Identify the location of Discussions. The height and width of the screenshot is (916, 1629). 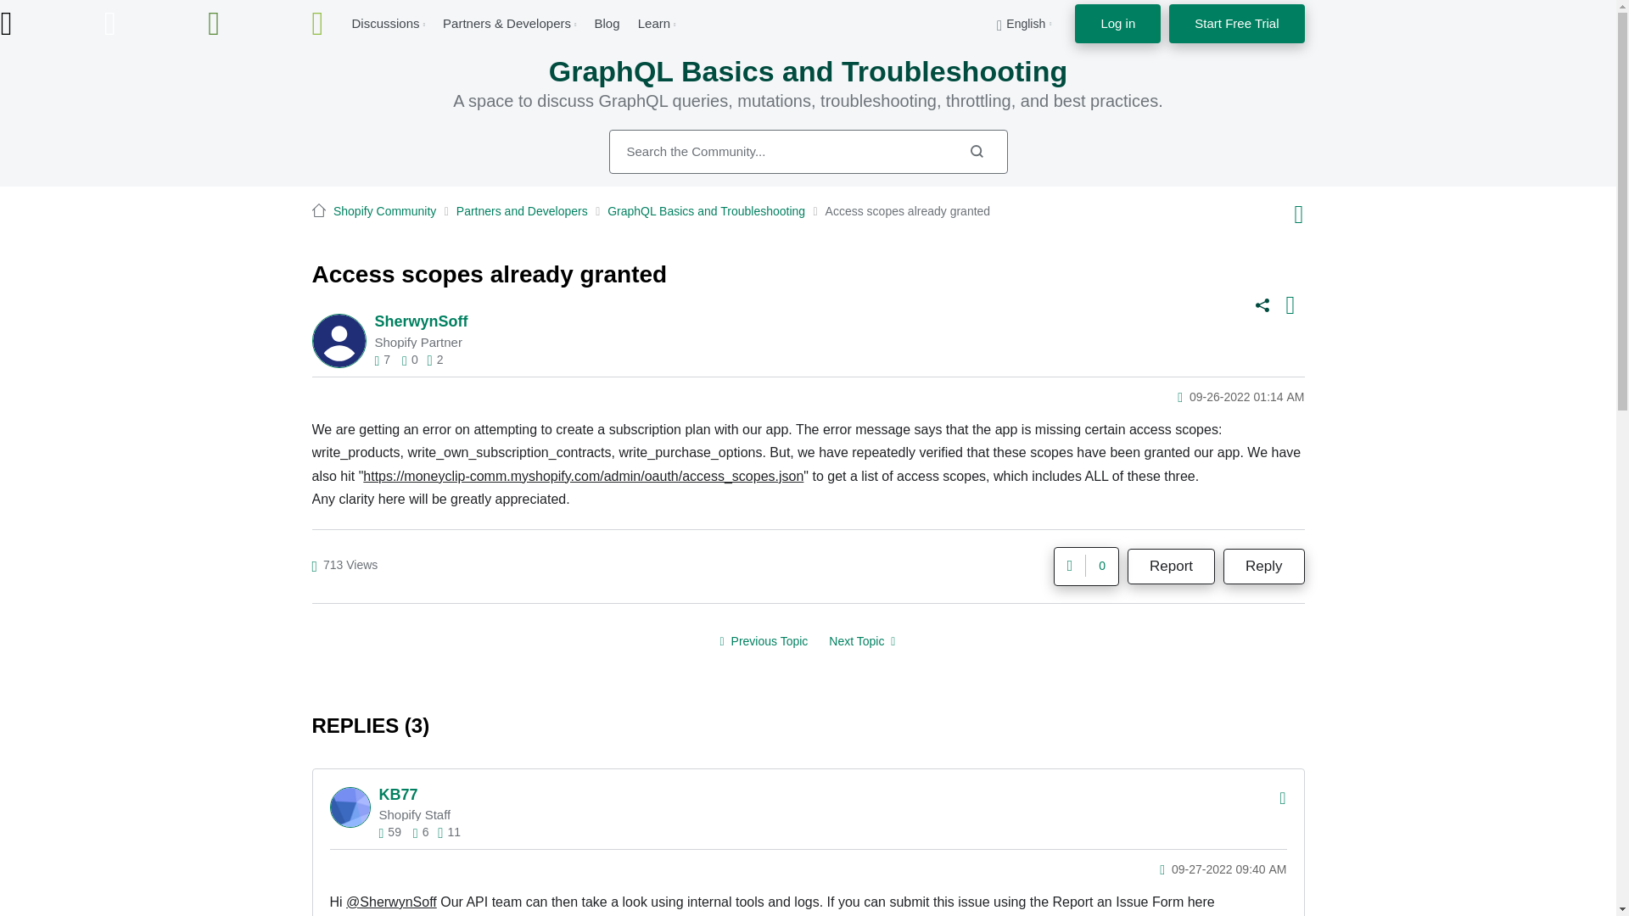
(385, 23).